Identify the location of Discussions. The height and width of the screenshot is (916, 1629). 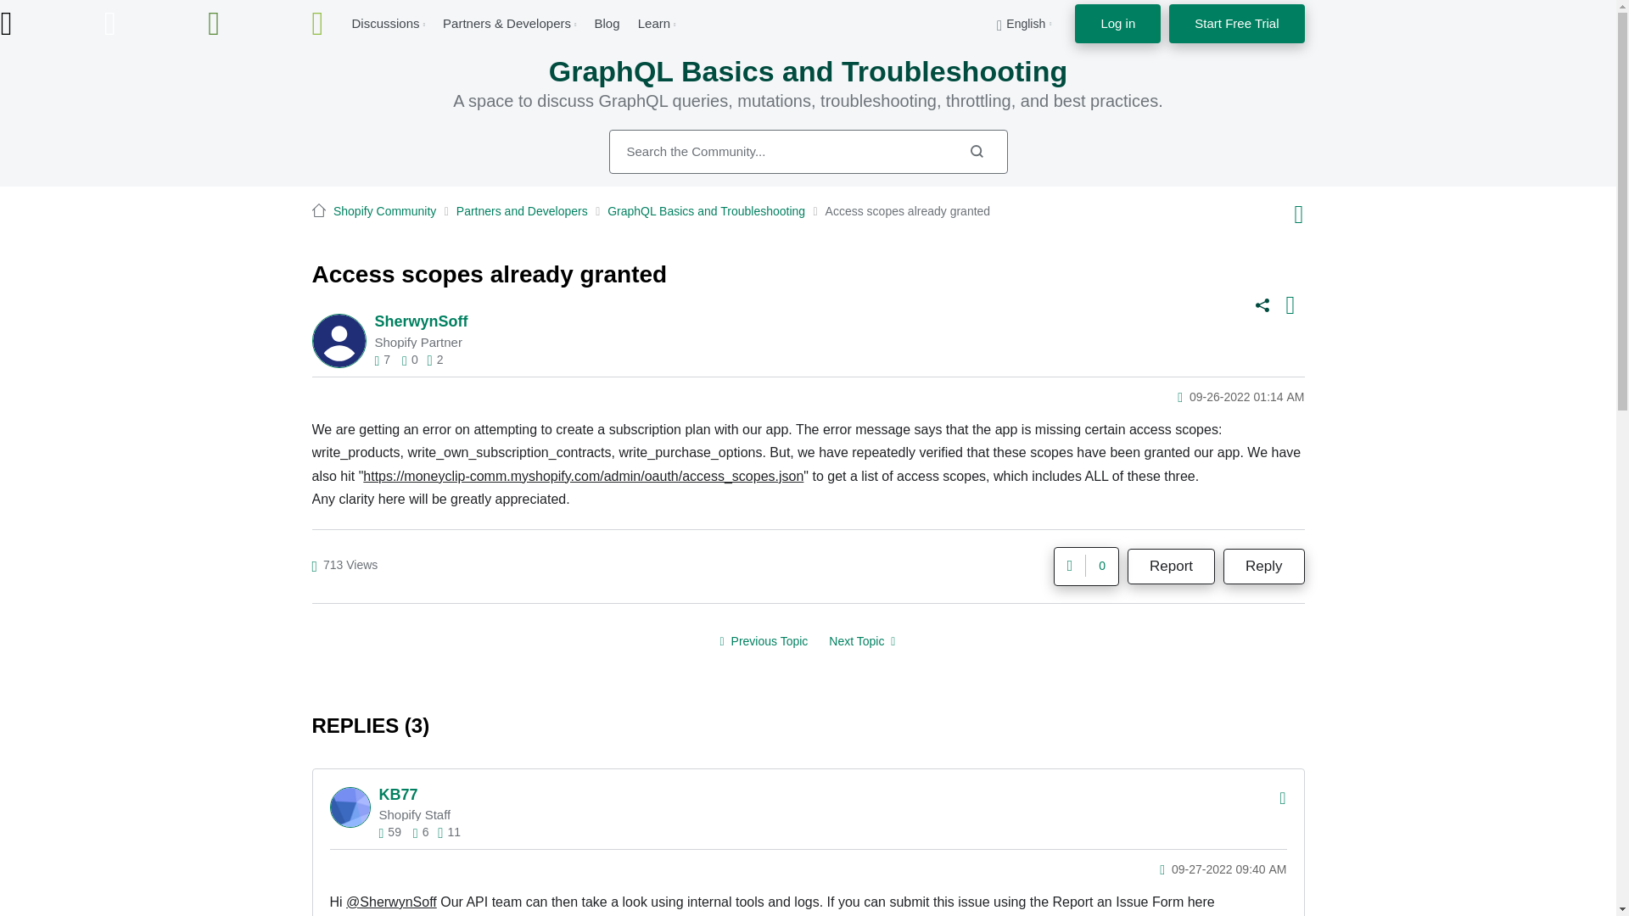
(385, 23).